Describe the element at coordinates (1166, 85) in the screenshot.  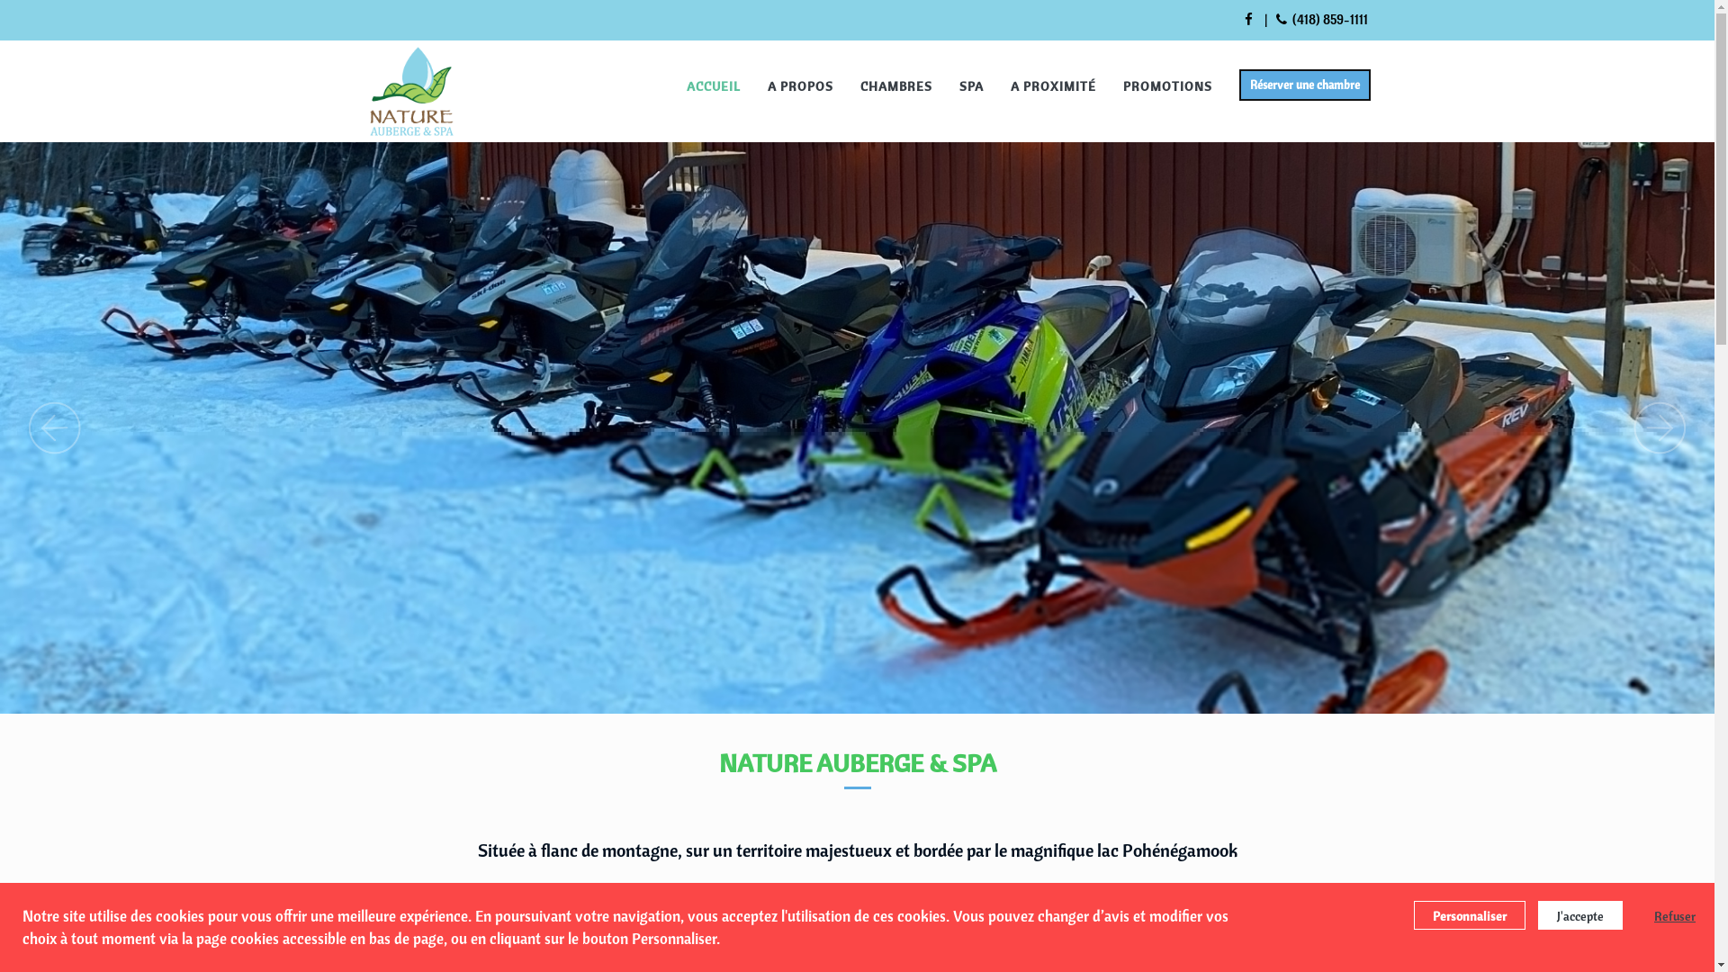
I see `PROMOTIONS` at that location.